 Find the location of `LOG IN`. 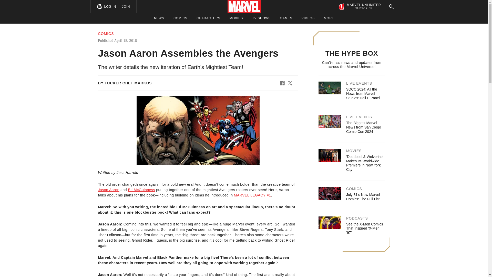

LOG IN is located at coordinates (110, 6).